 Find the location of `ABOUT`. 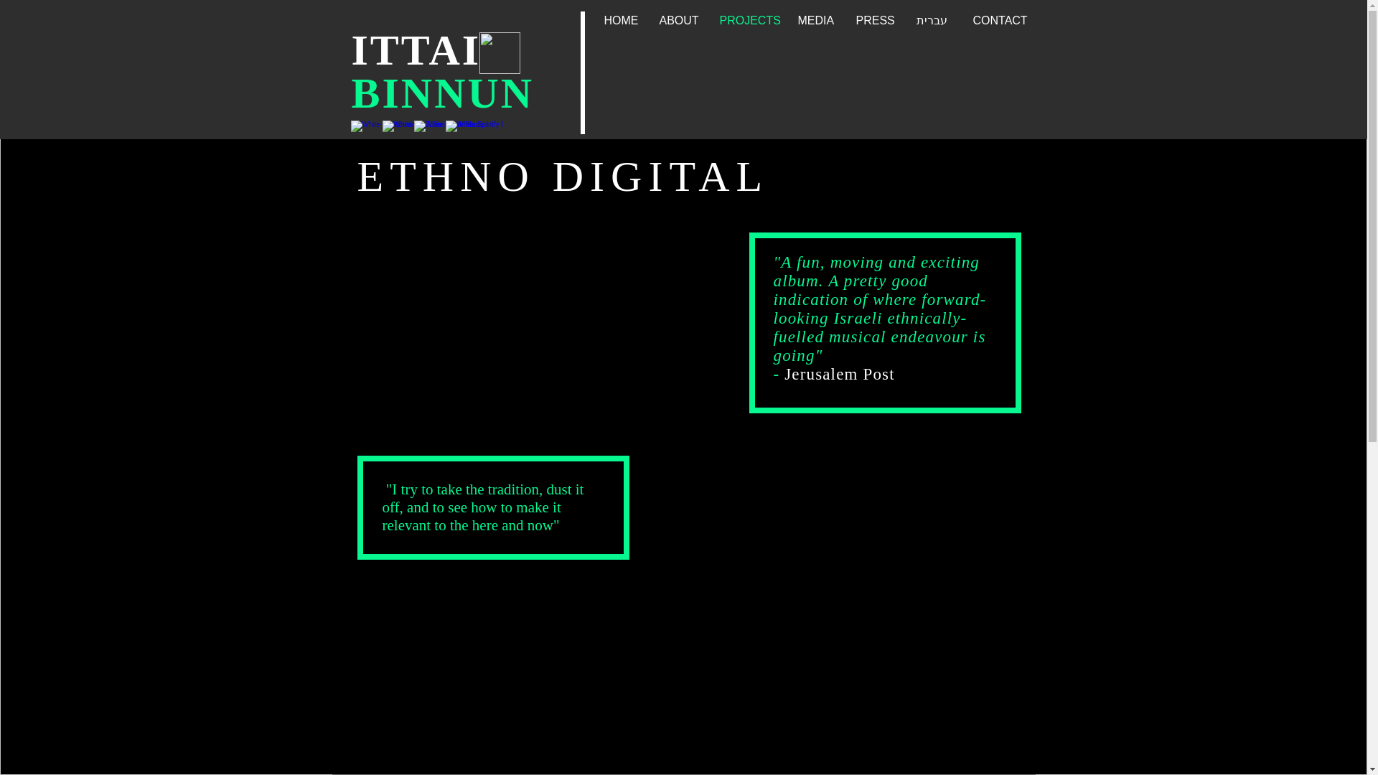

ABOUT is located at coordinates (680, 20).